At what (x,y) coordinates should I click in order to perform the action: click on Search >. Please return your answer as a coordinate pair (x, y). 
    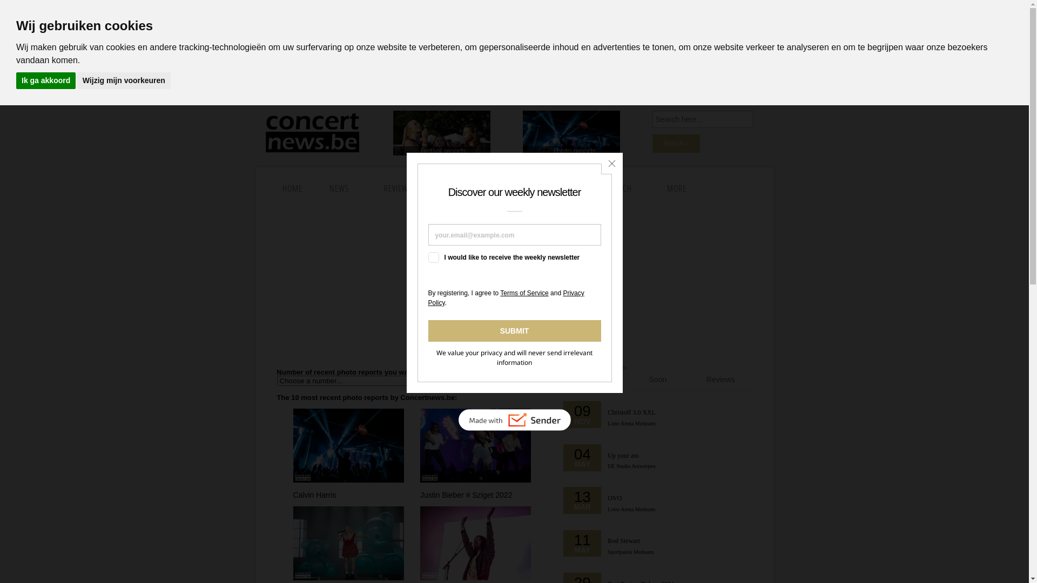
    Looking at the image, I should click on (676, 144).